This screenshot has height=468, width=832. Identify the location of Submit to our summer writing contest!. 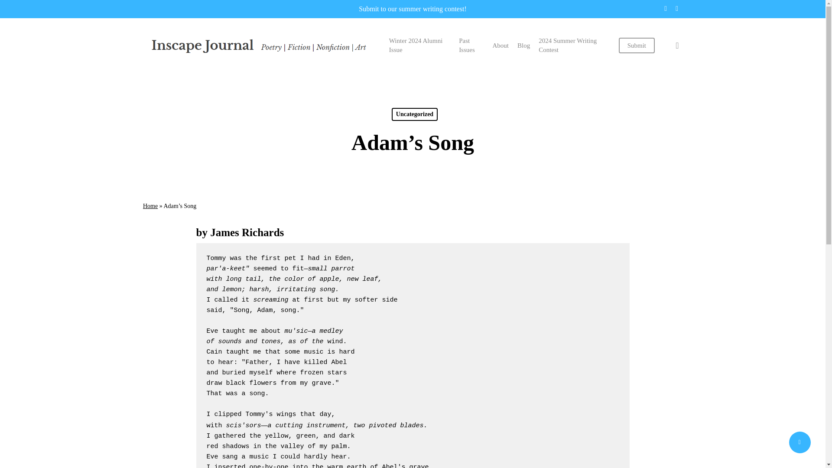
(412, 9).